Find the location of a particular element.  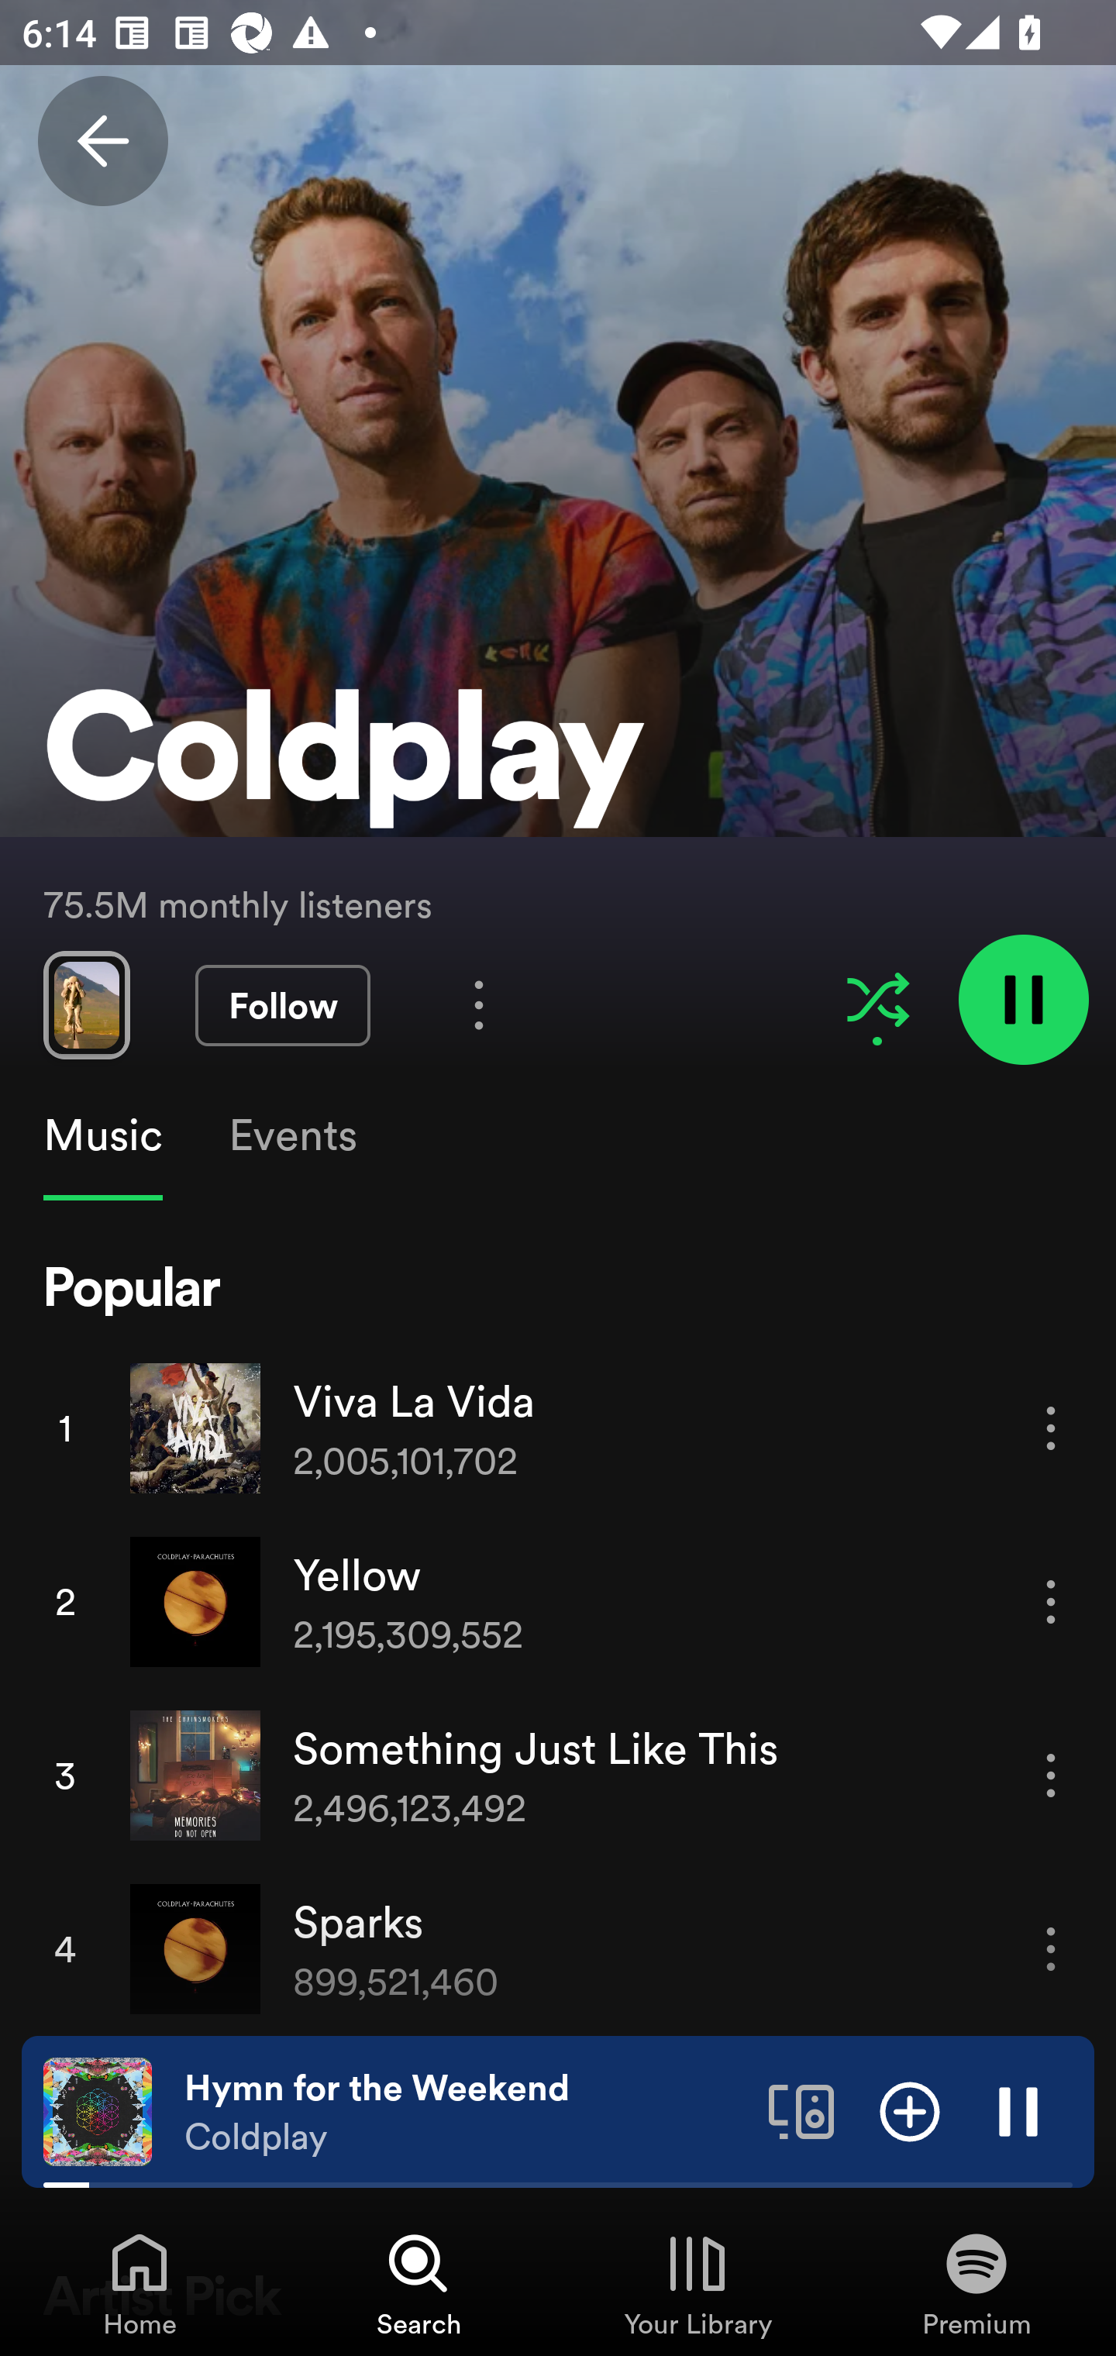

More options for song Sparks is located at coordinates (1051, 1950).